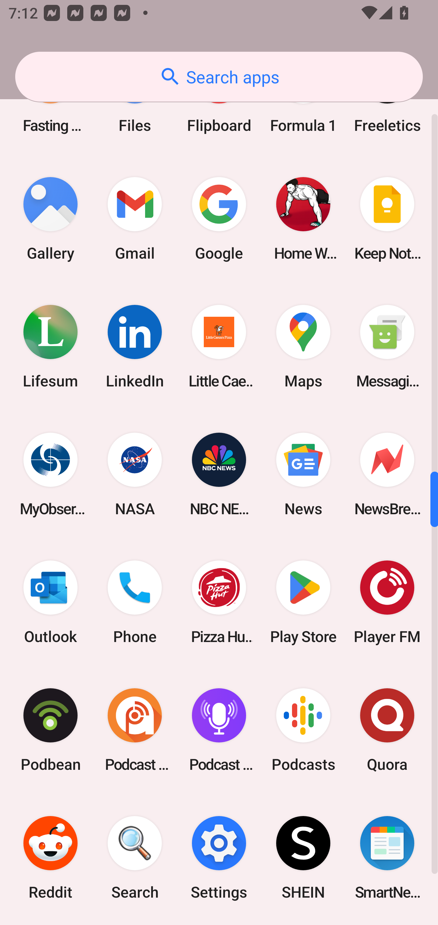  I want to click on Keep Notes, so click(387, 218).